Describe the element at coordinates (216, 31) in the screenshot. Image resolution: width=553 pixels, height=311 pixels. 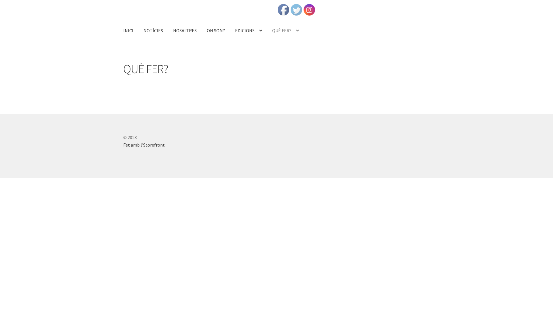
I see `ON SOM?` at that location.